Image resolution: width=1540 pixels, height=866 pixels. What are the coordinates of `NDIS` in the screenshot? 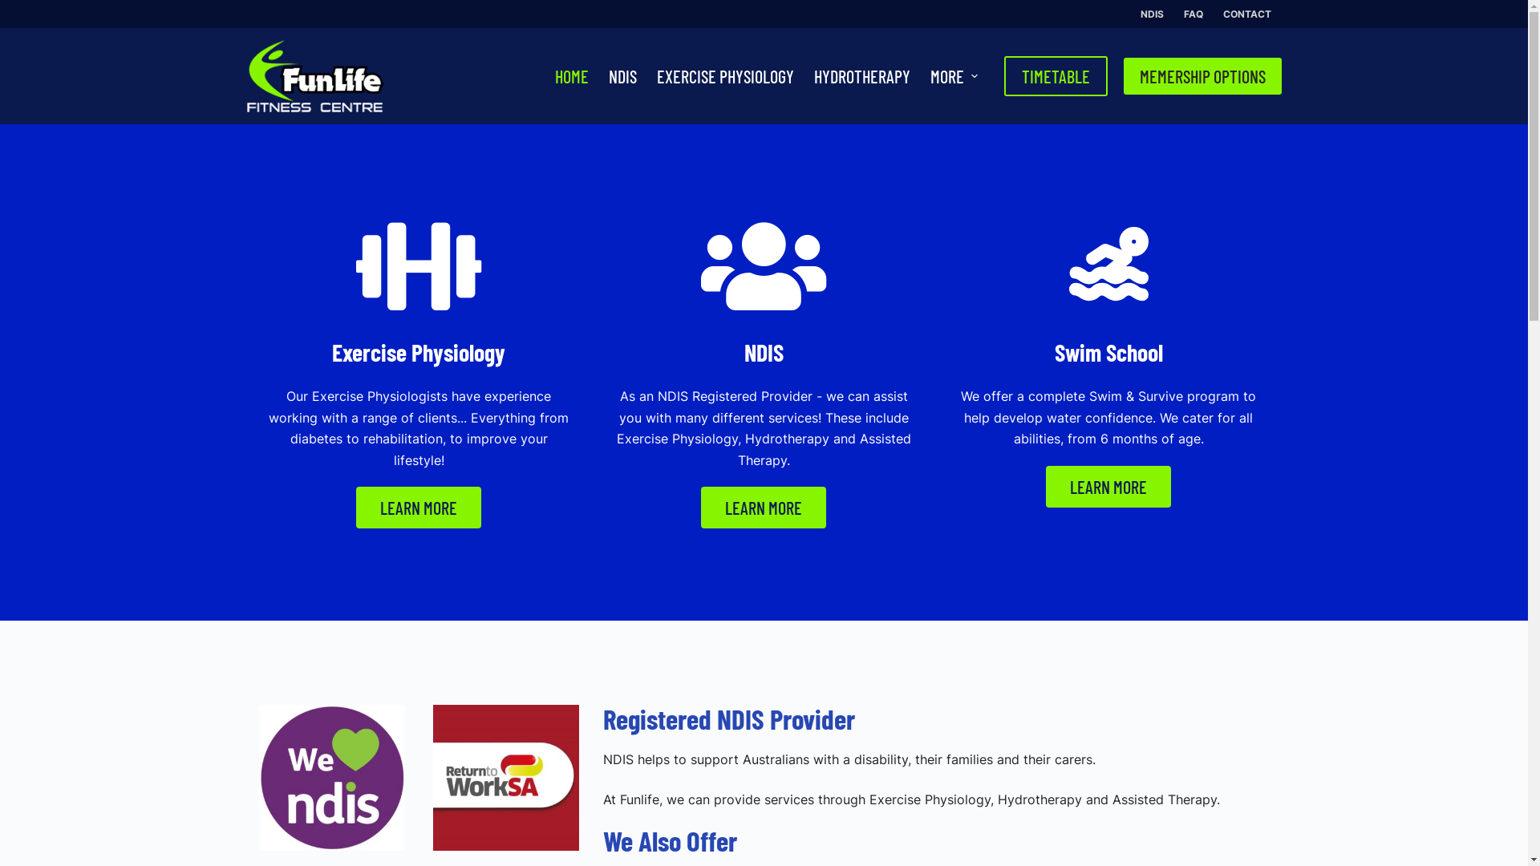 It's located at (622, 76).